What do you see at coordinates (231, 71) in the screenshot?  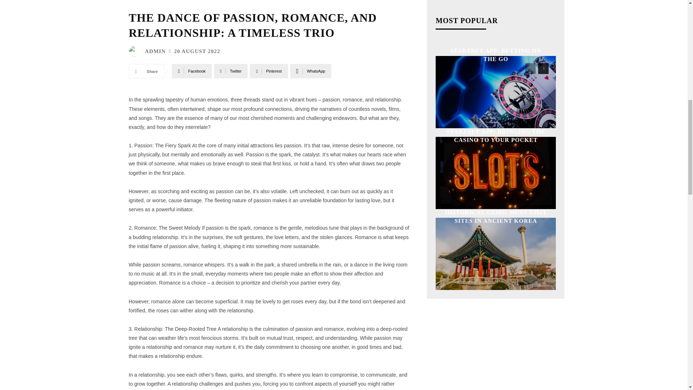 I see `Twitter` at bounding box center [231, 71].